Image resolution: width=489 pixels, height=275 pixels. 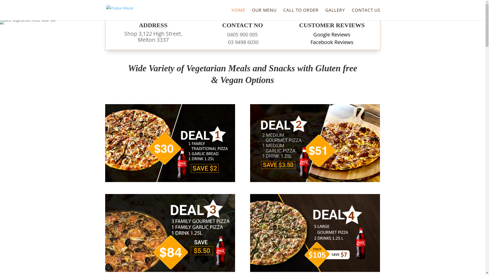 What do you see at coordinates (170, 143) in the screenshot?
I see `Best pizza in melbourne` at bounding box center [170, 143].